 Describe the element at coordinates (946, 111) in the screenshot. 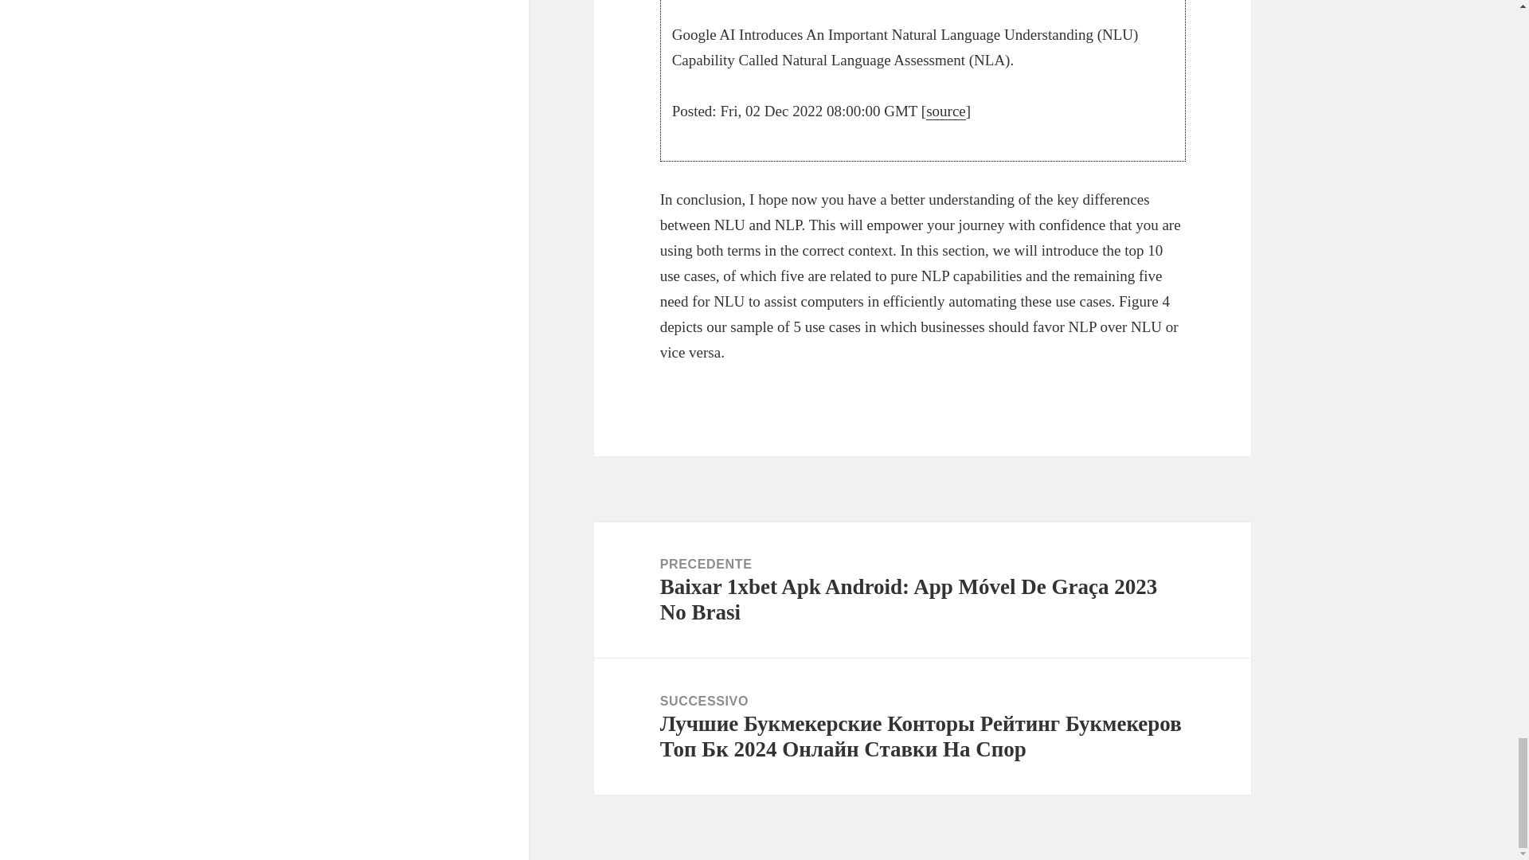

I see `source` at that location.